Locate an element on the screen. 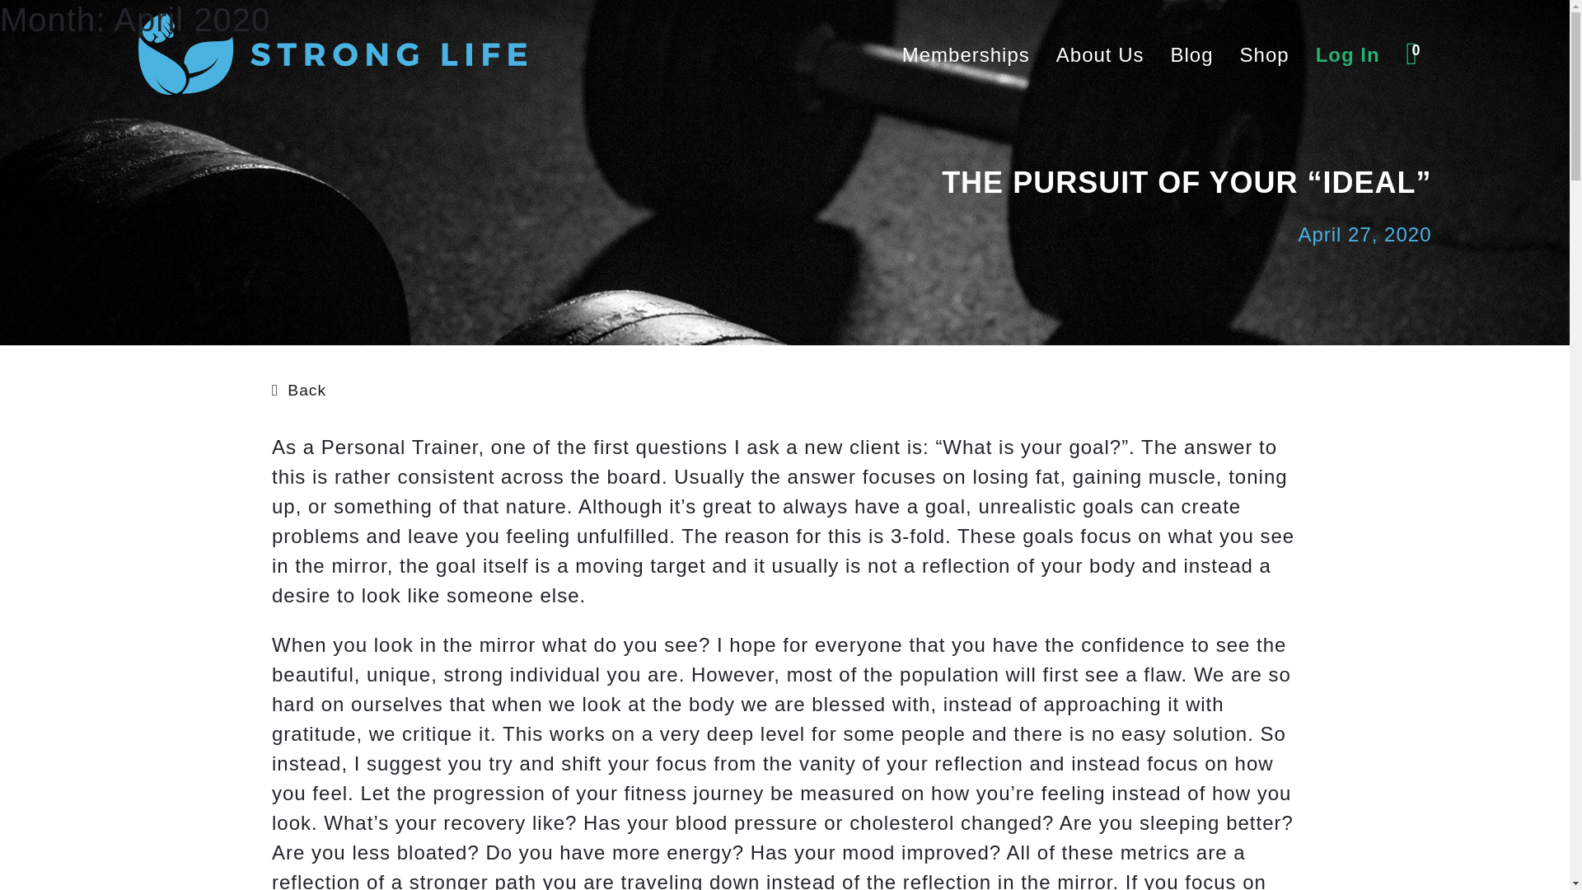  About Us is located at coordinates (1100, 54).